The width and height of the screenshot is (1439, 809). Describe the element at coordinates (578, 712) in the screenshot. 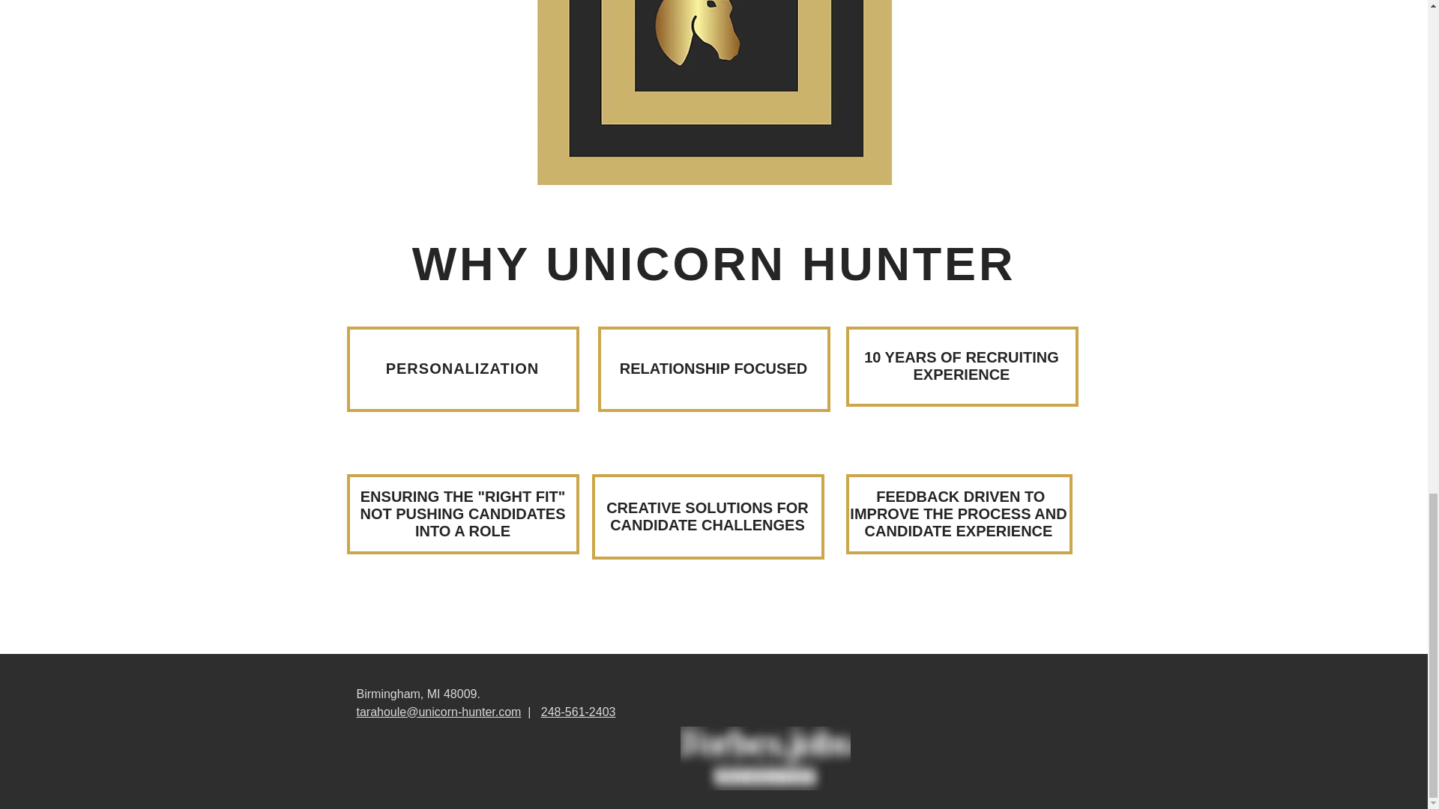

I see `248-561-2403` at that location.